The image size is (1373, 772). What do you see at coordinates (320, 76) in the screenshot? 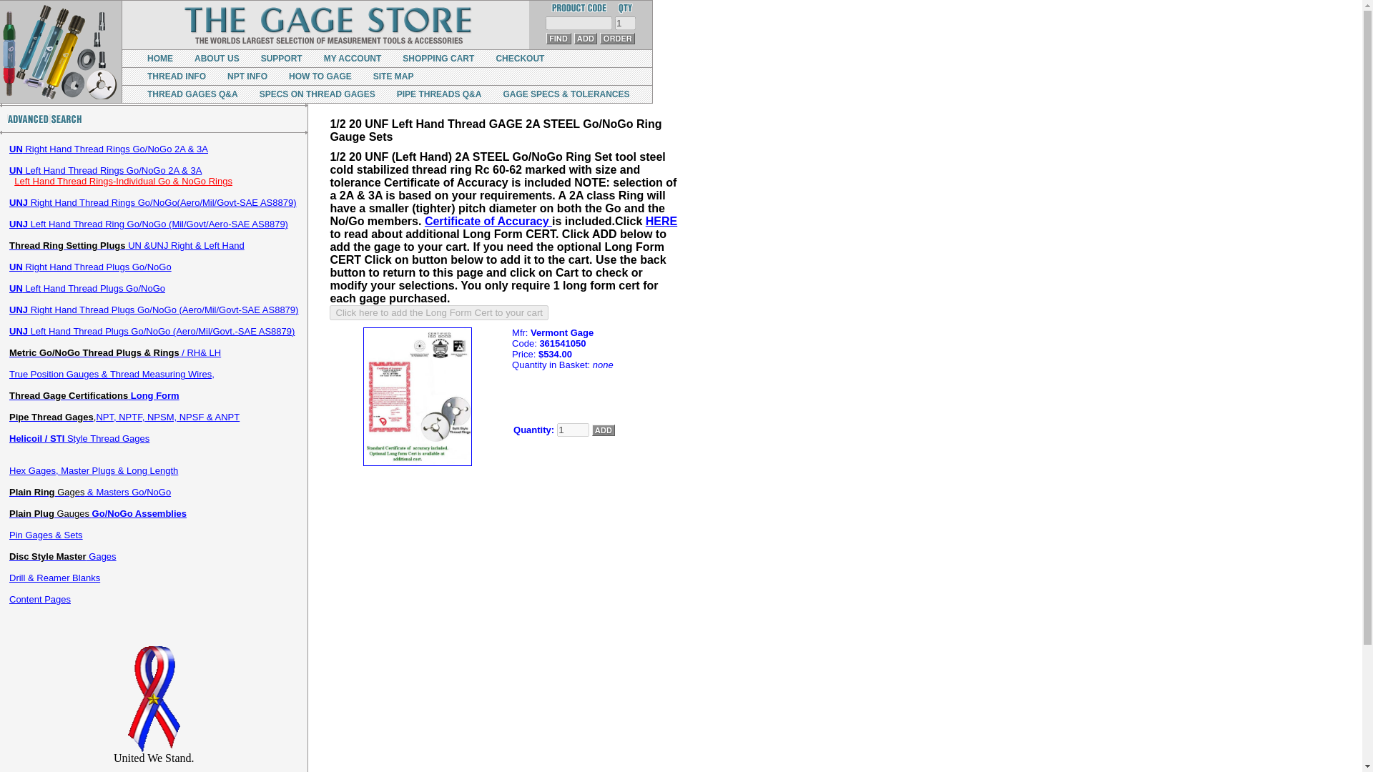
I see `HOW TO GAGE` at bounding box center [320, 76].